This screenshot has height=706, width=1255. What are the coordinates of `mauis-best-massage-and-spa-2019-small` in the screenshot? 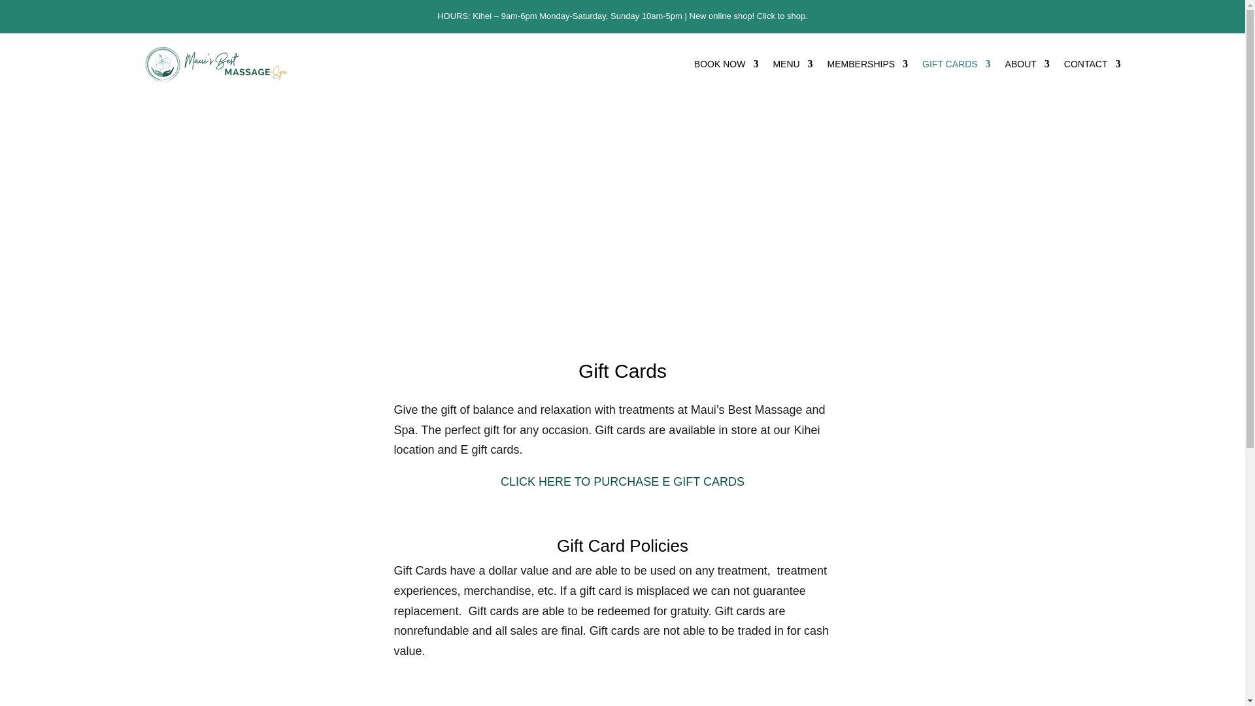 It's located at (216, 64).